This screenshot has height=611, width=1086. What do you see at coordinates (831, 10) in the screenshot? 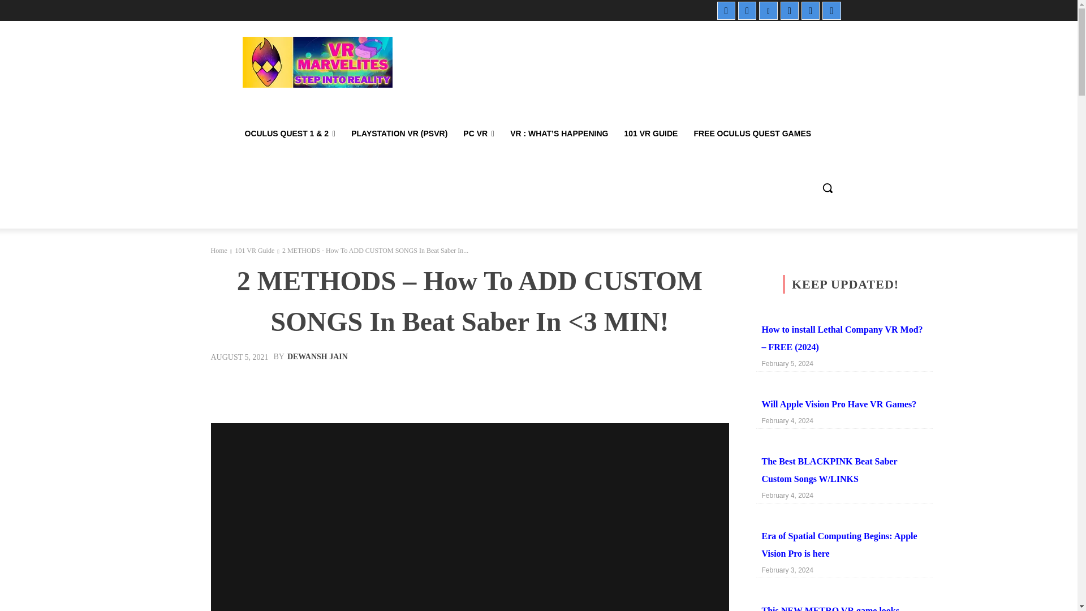
I see `Youtube` at bounding box center [831, 10].